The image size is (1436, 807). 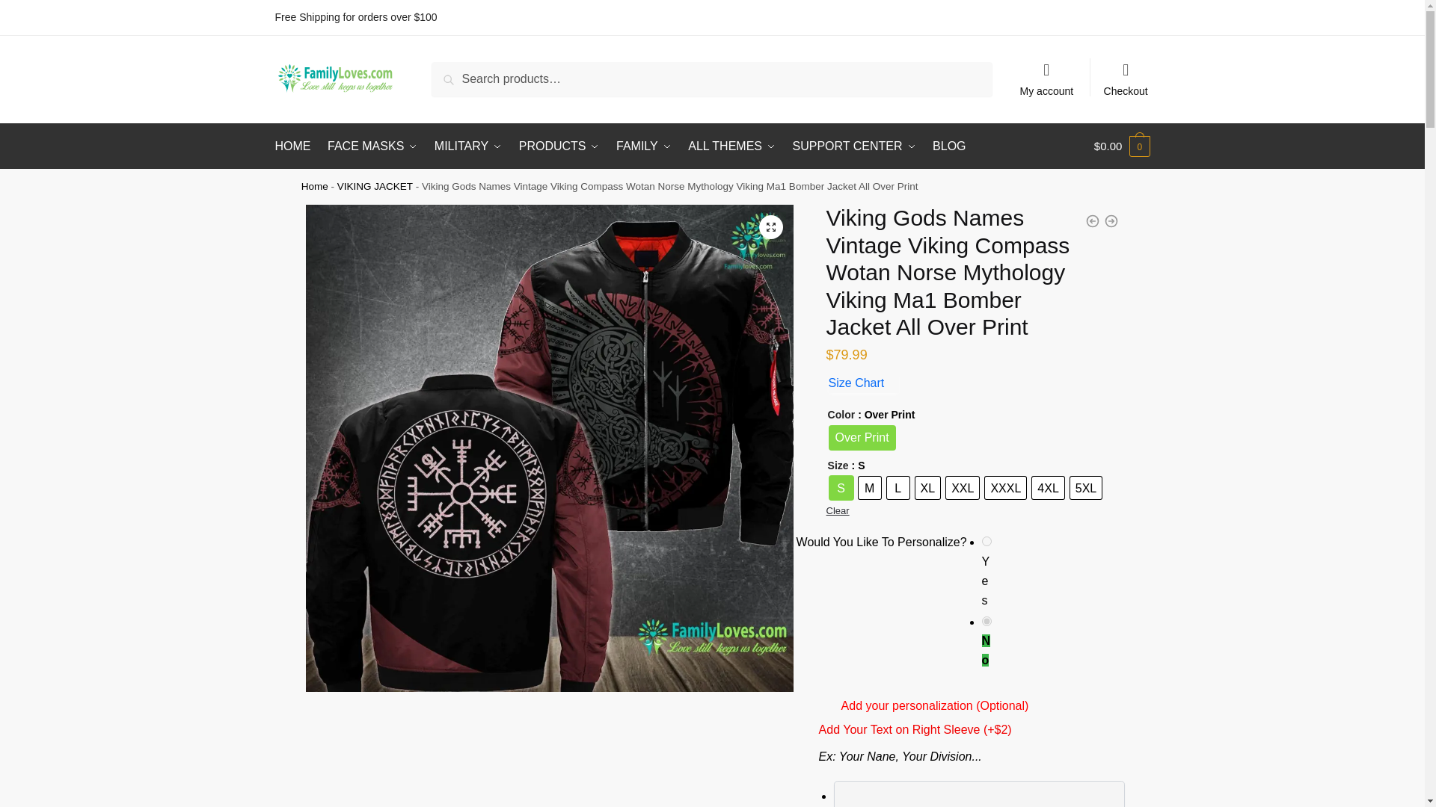 I want to click on XXXL, so click(x=1005, y=488).